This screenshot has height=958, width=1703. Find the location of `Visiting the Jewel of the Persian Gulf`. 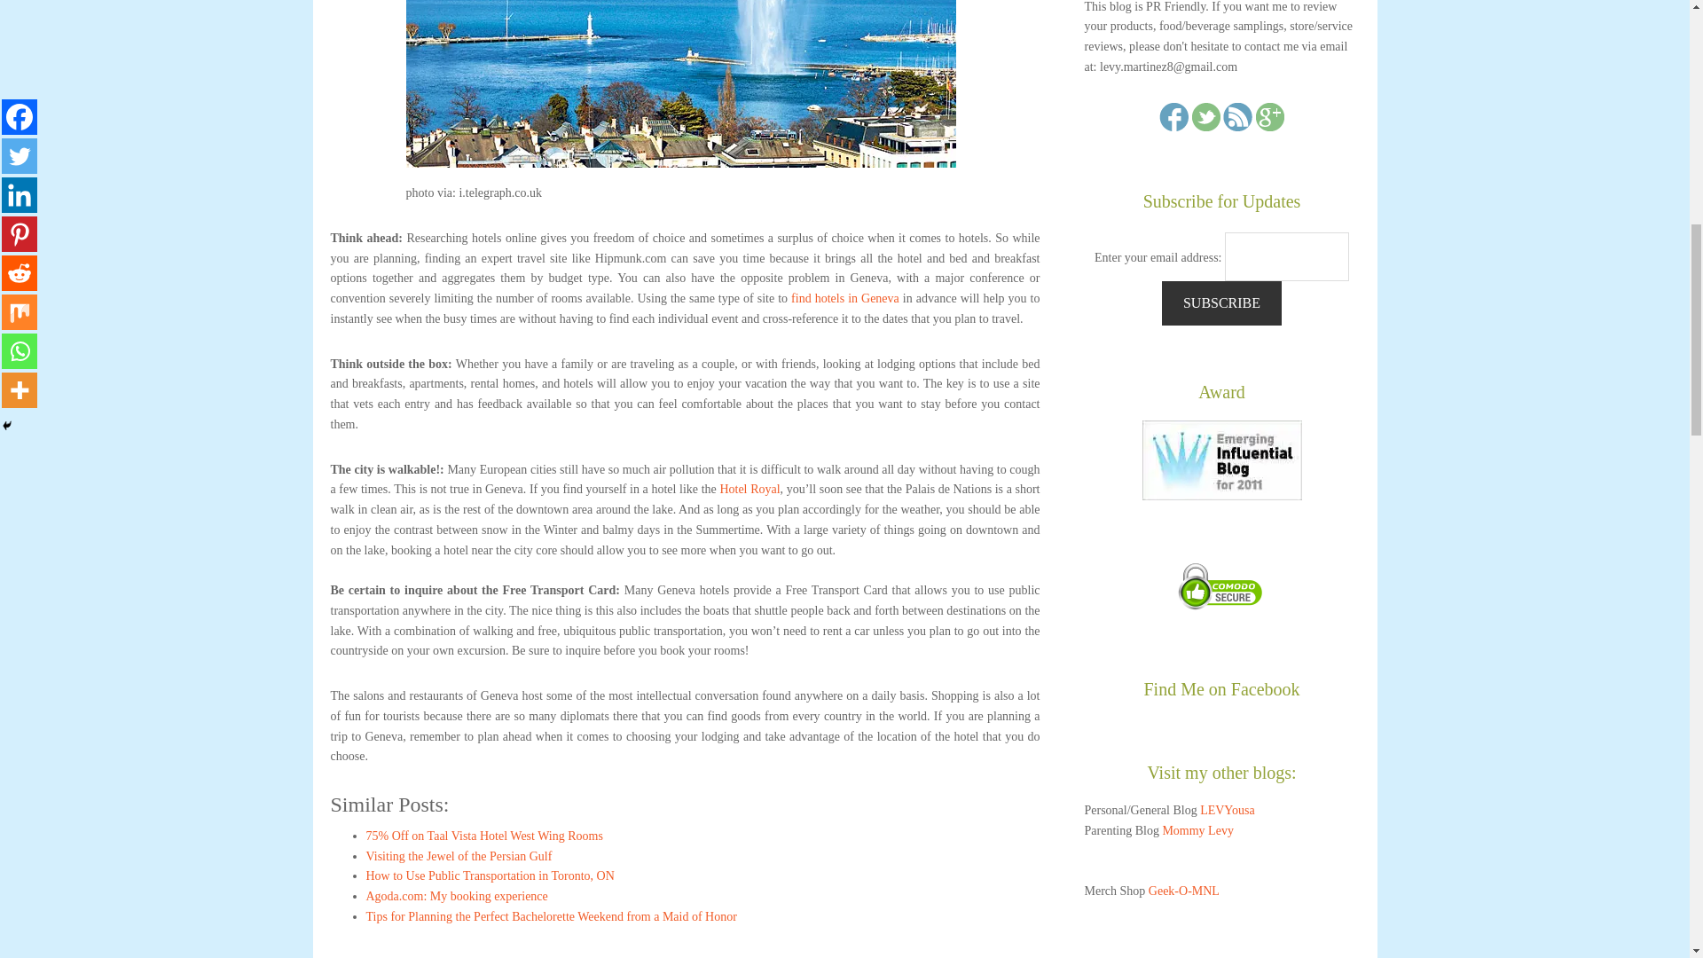

Visiting the Jewel of the Persian Gulf is located at coordinates (459, 856).